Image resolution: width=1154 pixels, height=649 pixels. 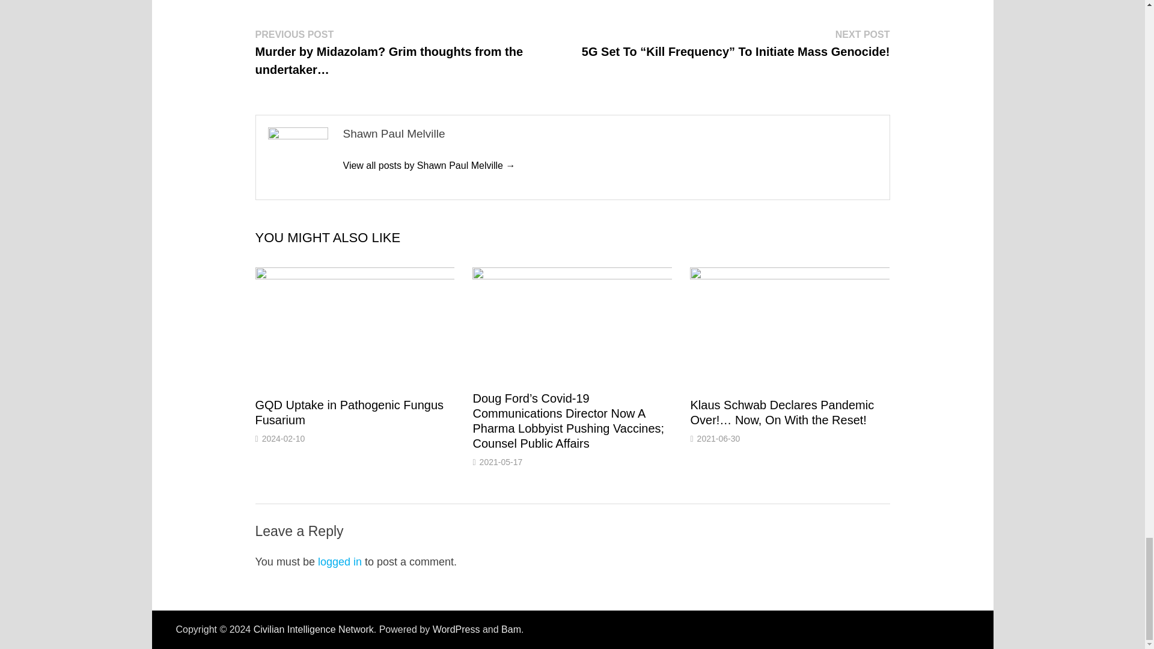 I want to click on Shawn Paul Melville, so click(x=429, y=165).